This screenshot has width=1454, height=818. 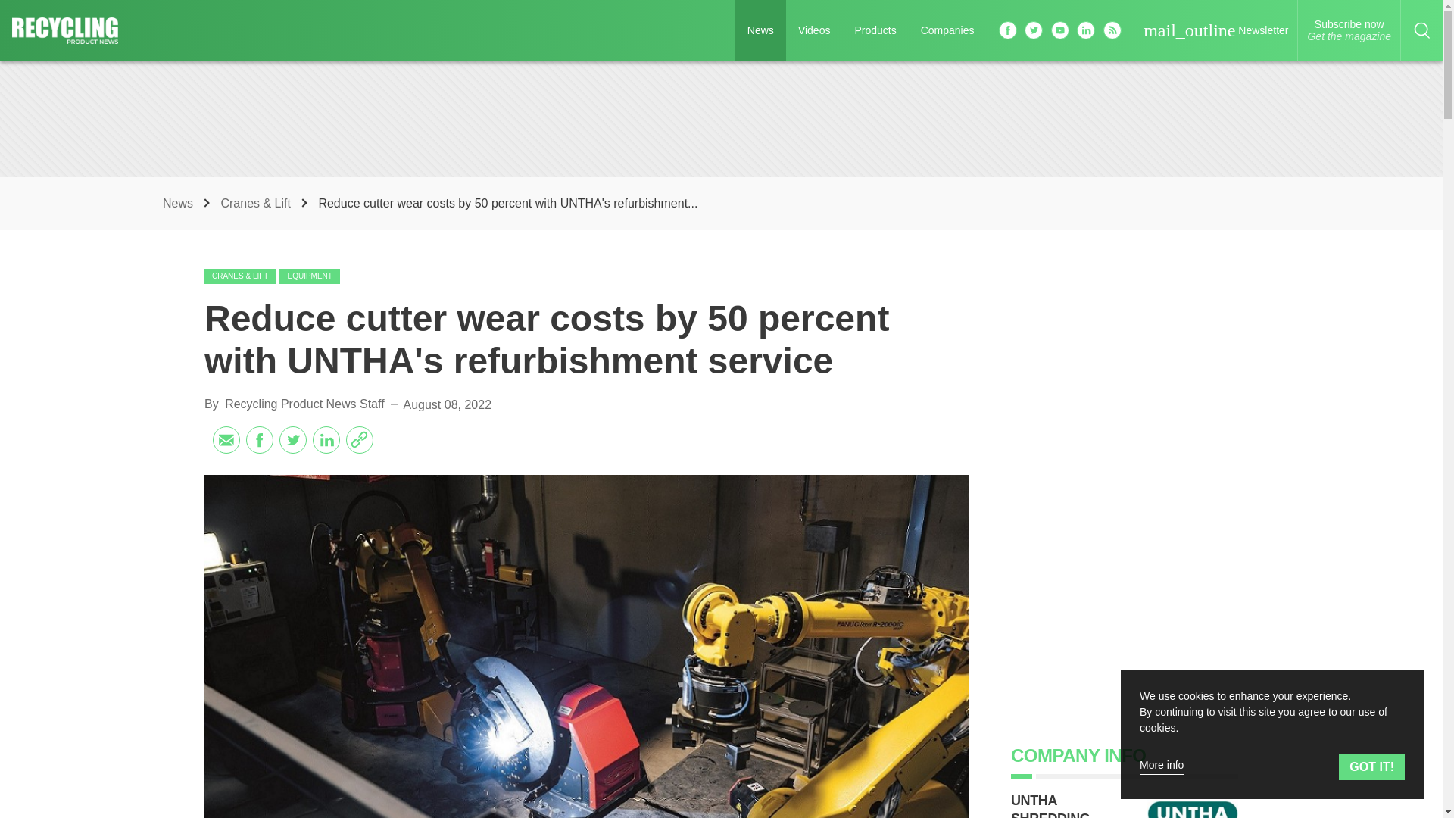 What do you see at coordinates (1349, 30) in the screenshot?
I see `News` at bounding box center [1349, 30].